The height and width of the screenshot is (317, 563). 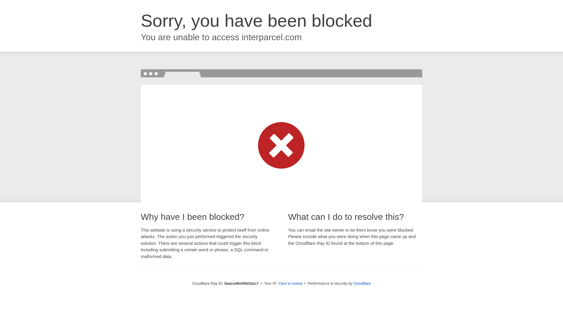 What do you see at coordinates (290, 284) in the screenshot?
I see `Click to reveal` at bounding box center [290, 284].